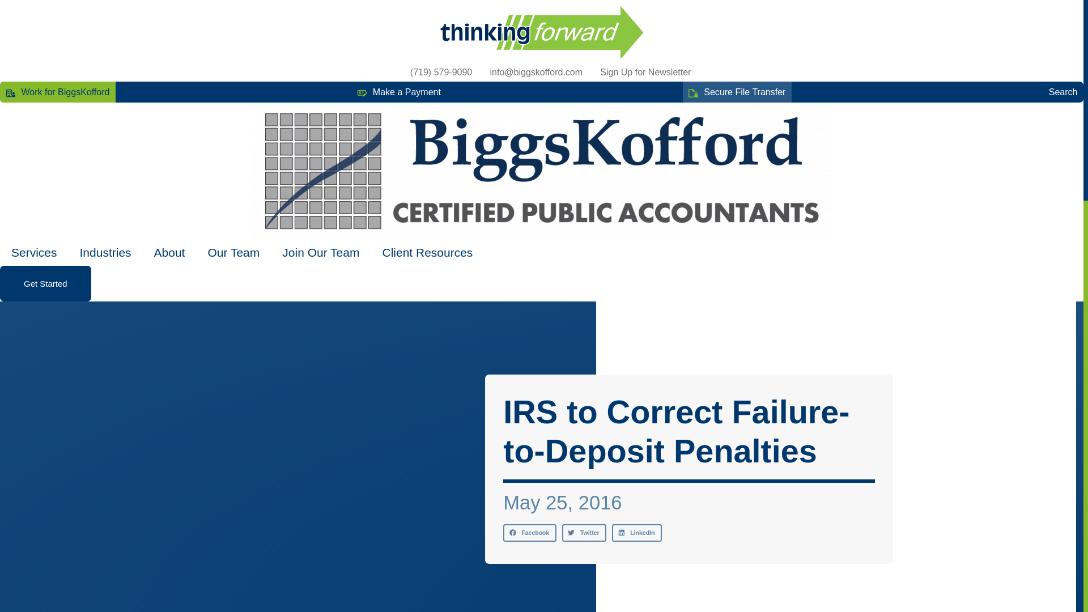 This screenshot has height=612, width=1088. Describe the element at coordinates (321, 253) in the screenshot. I see `Join Our Team` at that location.